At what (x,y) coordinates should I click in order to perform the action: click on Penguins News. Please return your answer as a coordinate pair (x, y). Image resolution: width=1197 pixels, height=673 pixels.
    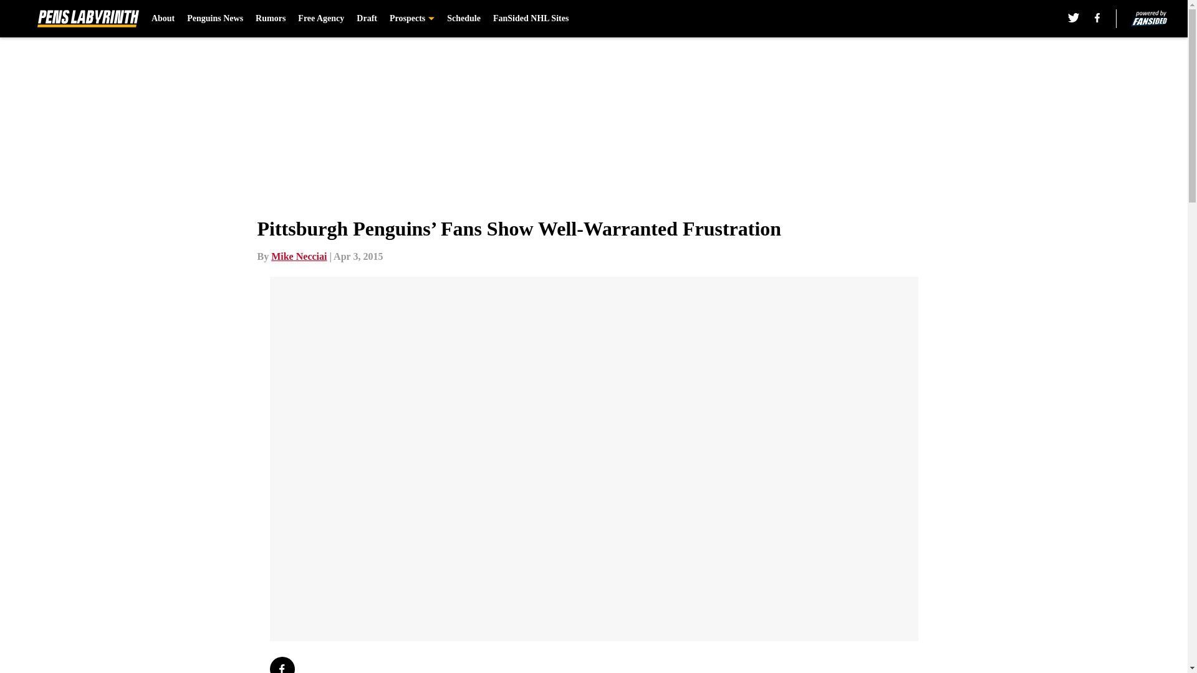
    Looking at the image, I should click on (214, 19).